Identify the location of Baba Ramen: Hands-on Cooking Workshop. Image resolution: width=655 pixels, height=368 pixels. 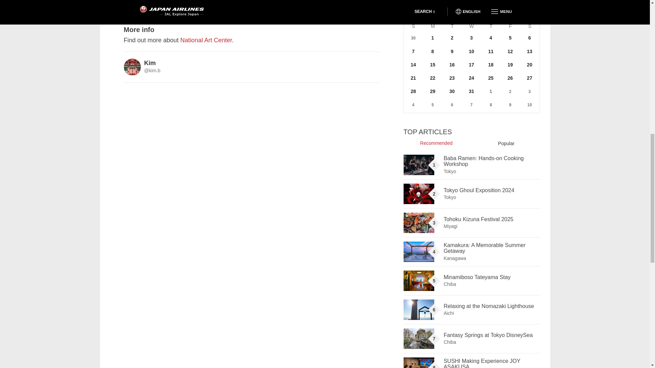
(419, 165).